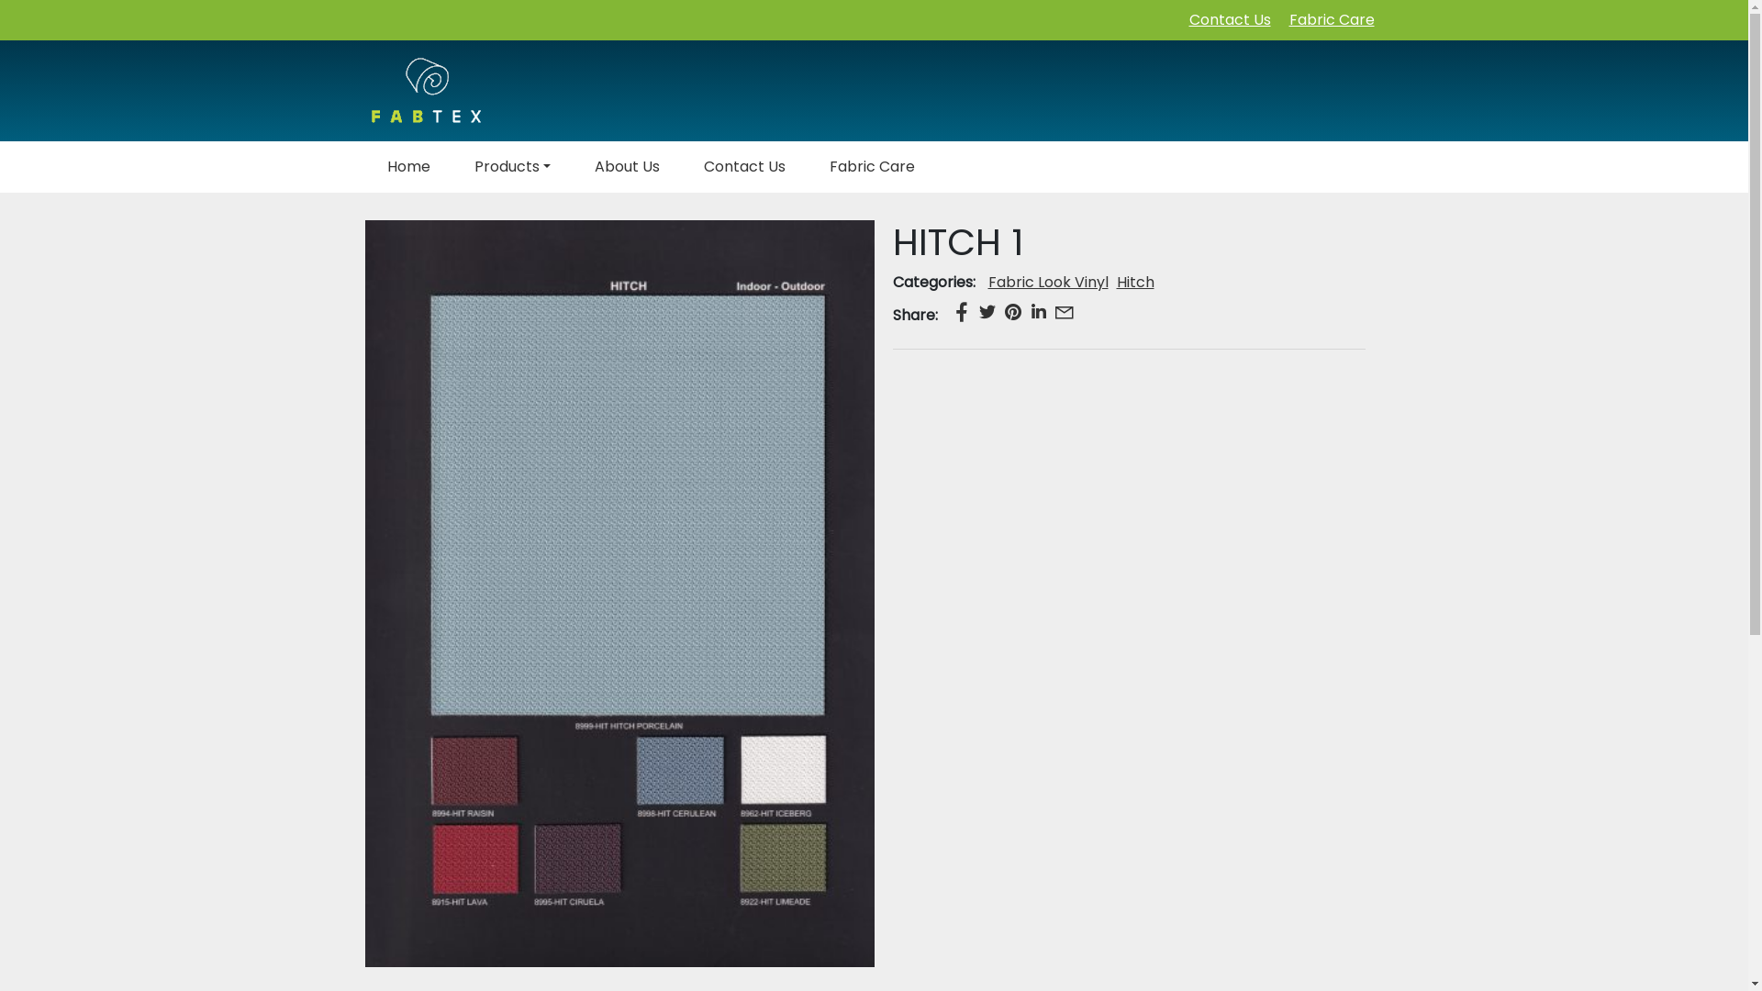  What do you see at coordinates (745, 167) in the screenshot?
I see `Contact Us` at bounding box center [745, 167].